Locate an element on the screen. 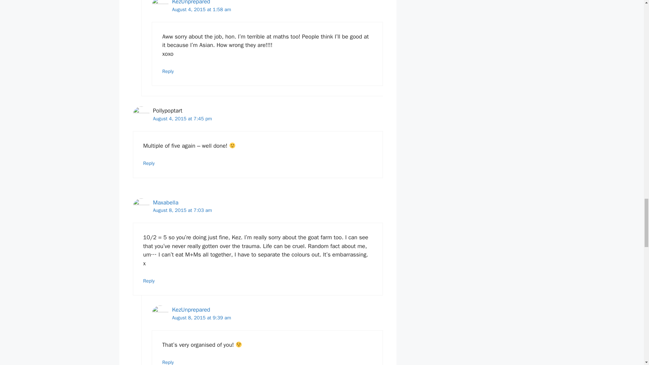 The width and height of the screenshot is (649, 365). August 8, 2015 at 9:39 am is located at coordinates (201, 318).